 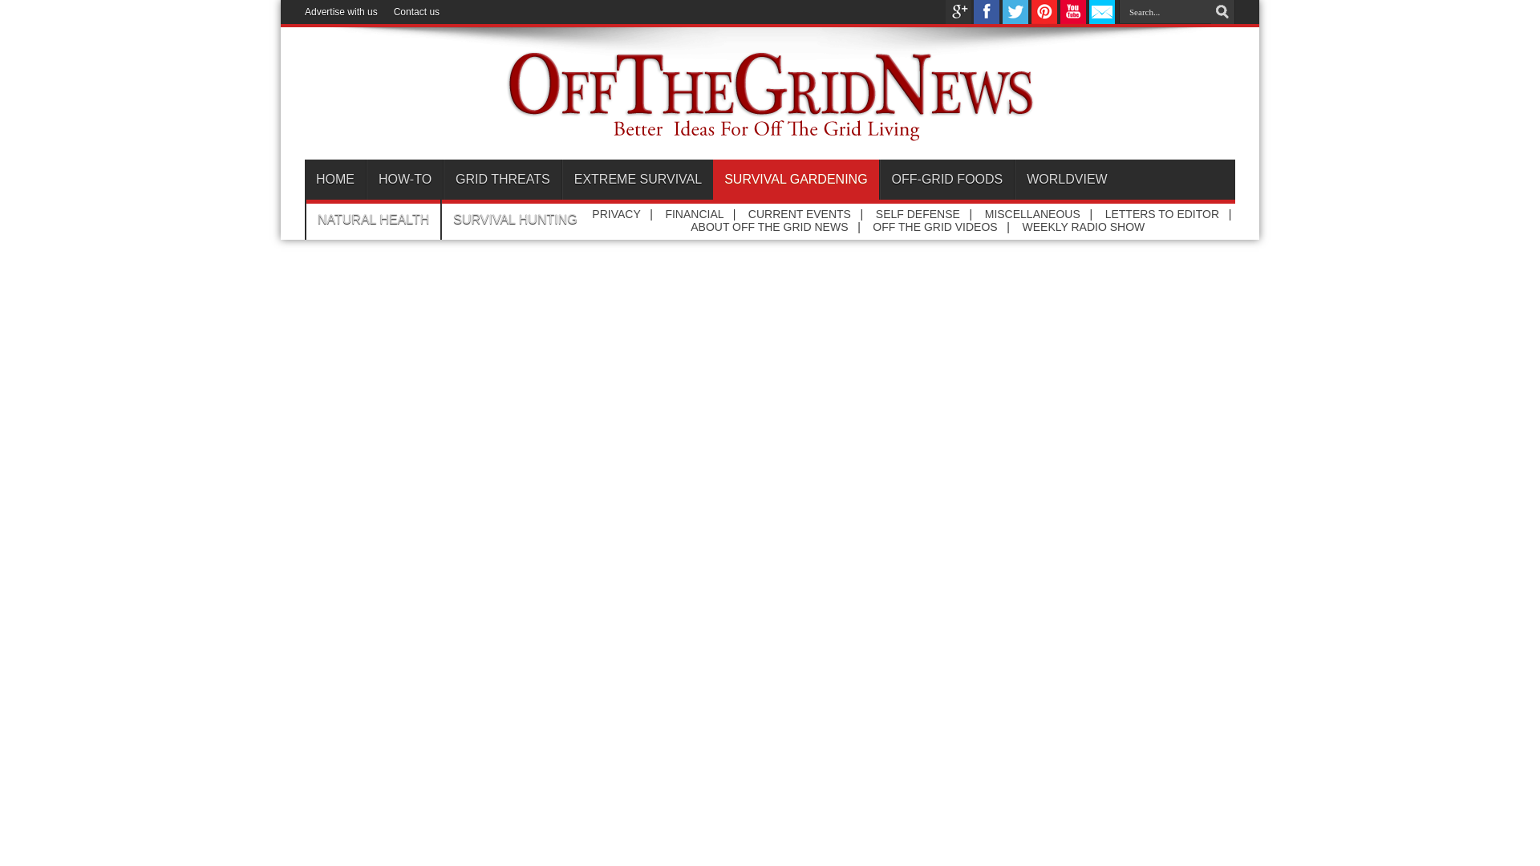 What do you see at coordinates (404, 180) in the screenshot?
I see `HOW-TO` at bounding box center [404, 180].